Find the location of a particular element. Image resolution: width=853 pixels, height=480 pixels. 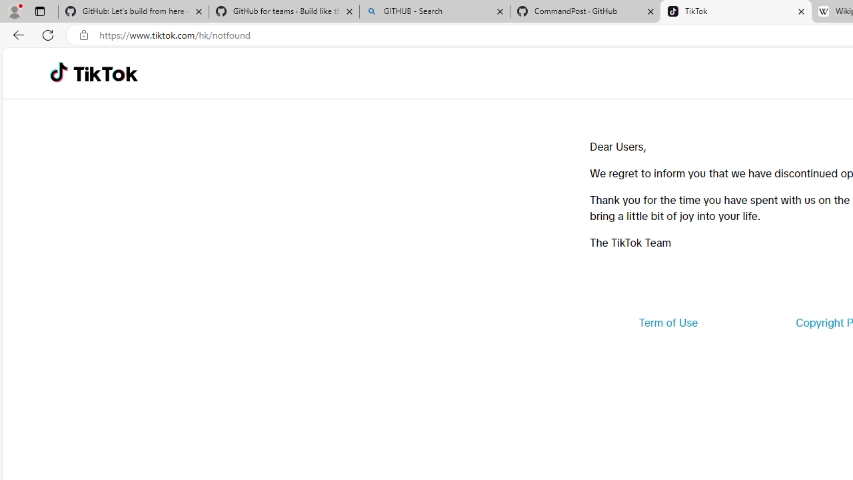

GITHUB - Search is located at coordinates (434, 12).